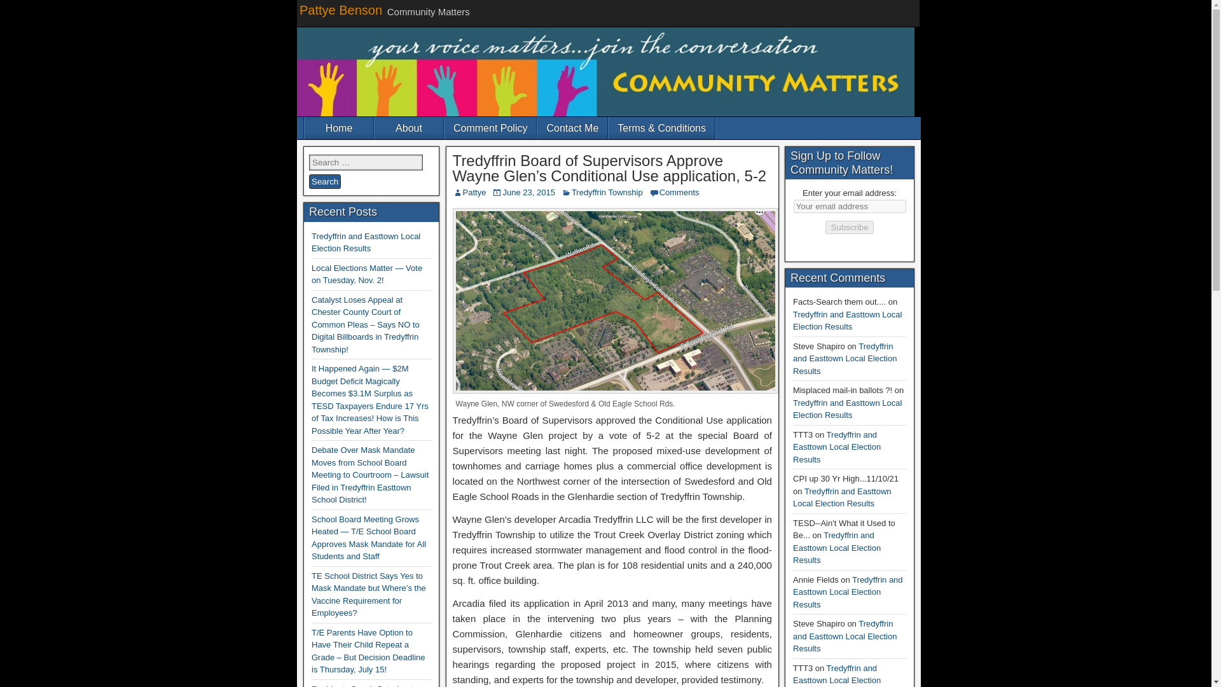  Describe the element at coordinates (847, 321) in the screenshot. I see `Tredyffrin and Easttown Local Election Results` at that location.